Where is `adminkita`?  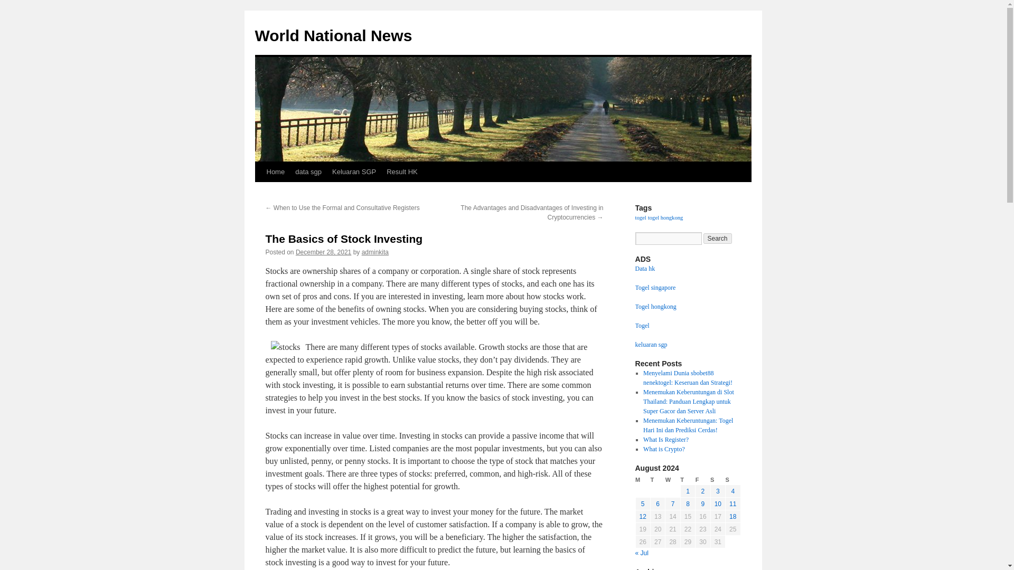 adminkita is located at coordinates (375, 252).